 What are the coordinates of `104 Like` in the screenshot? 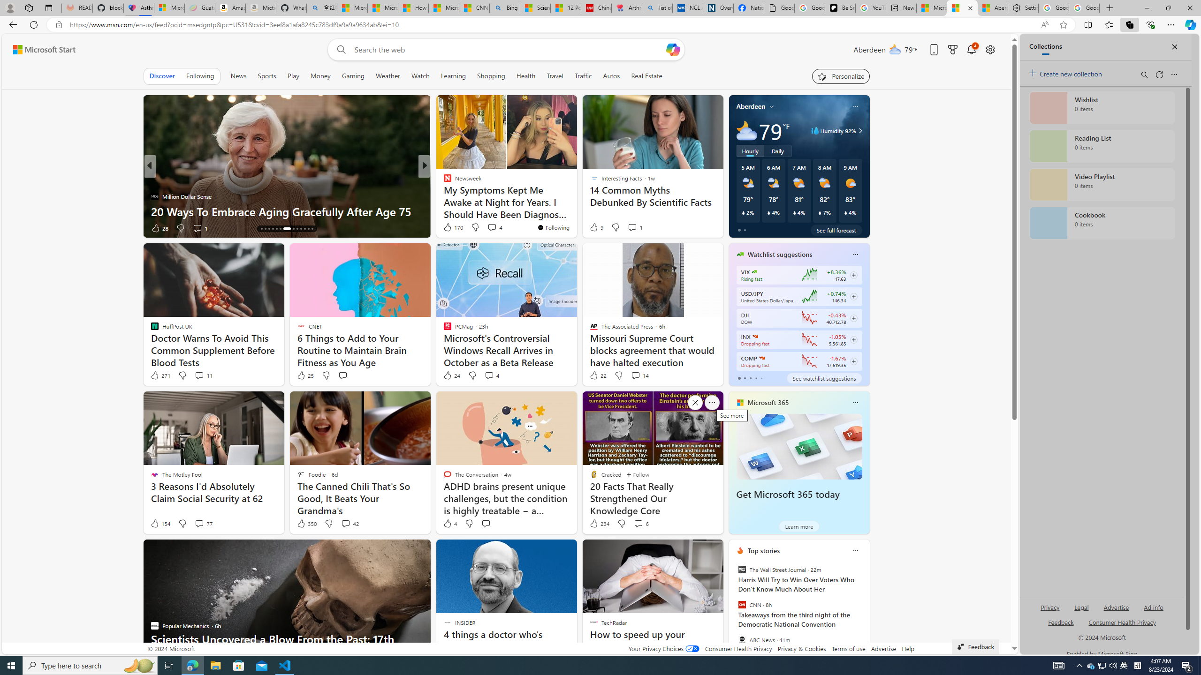 It's located at (160, 228).